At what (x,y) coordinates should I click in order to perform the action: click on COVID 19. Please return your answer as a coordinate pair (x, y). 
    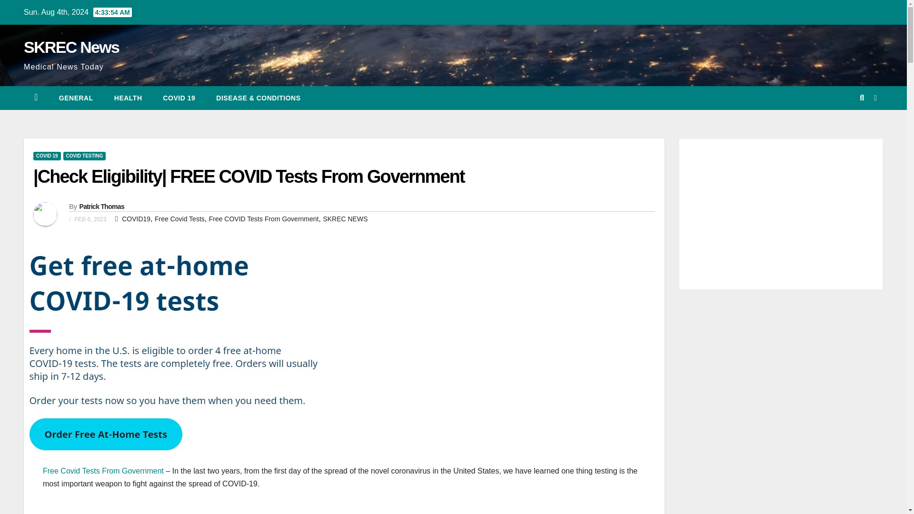
    Looking at the image, I should click on (179, 98).